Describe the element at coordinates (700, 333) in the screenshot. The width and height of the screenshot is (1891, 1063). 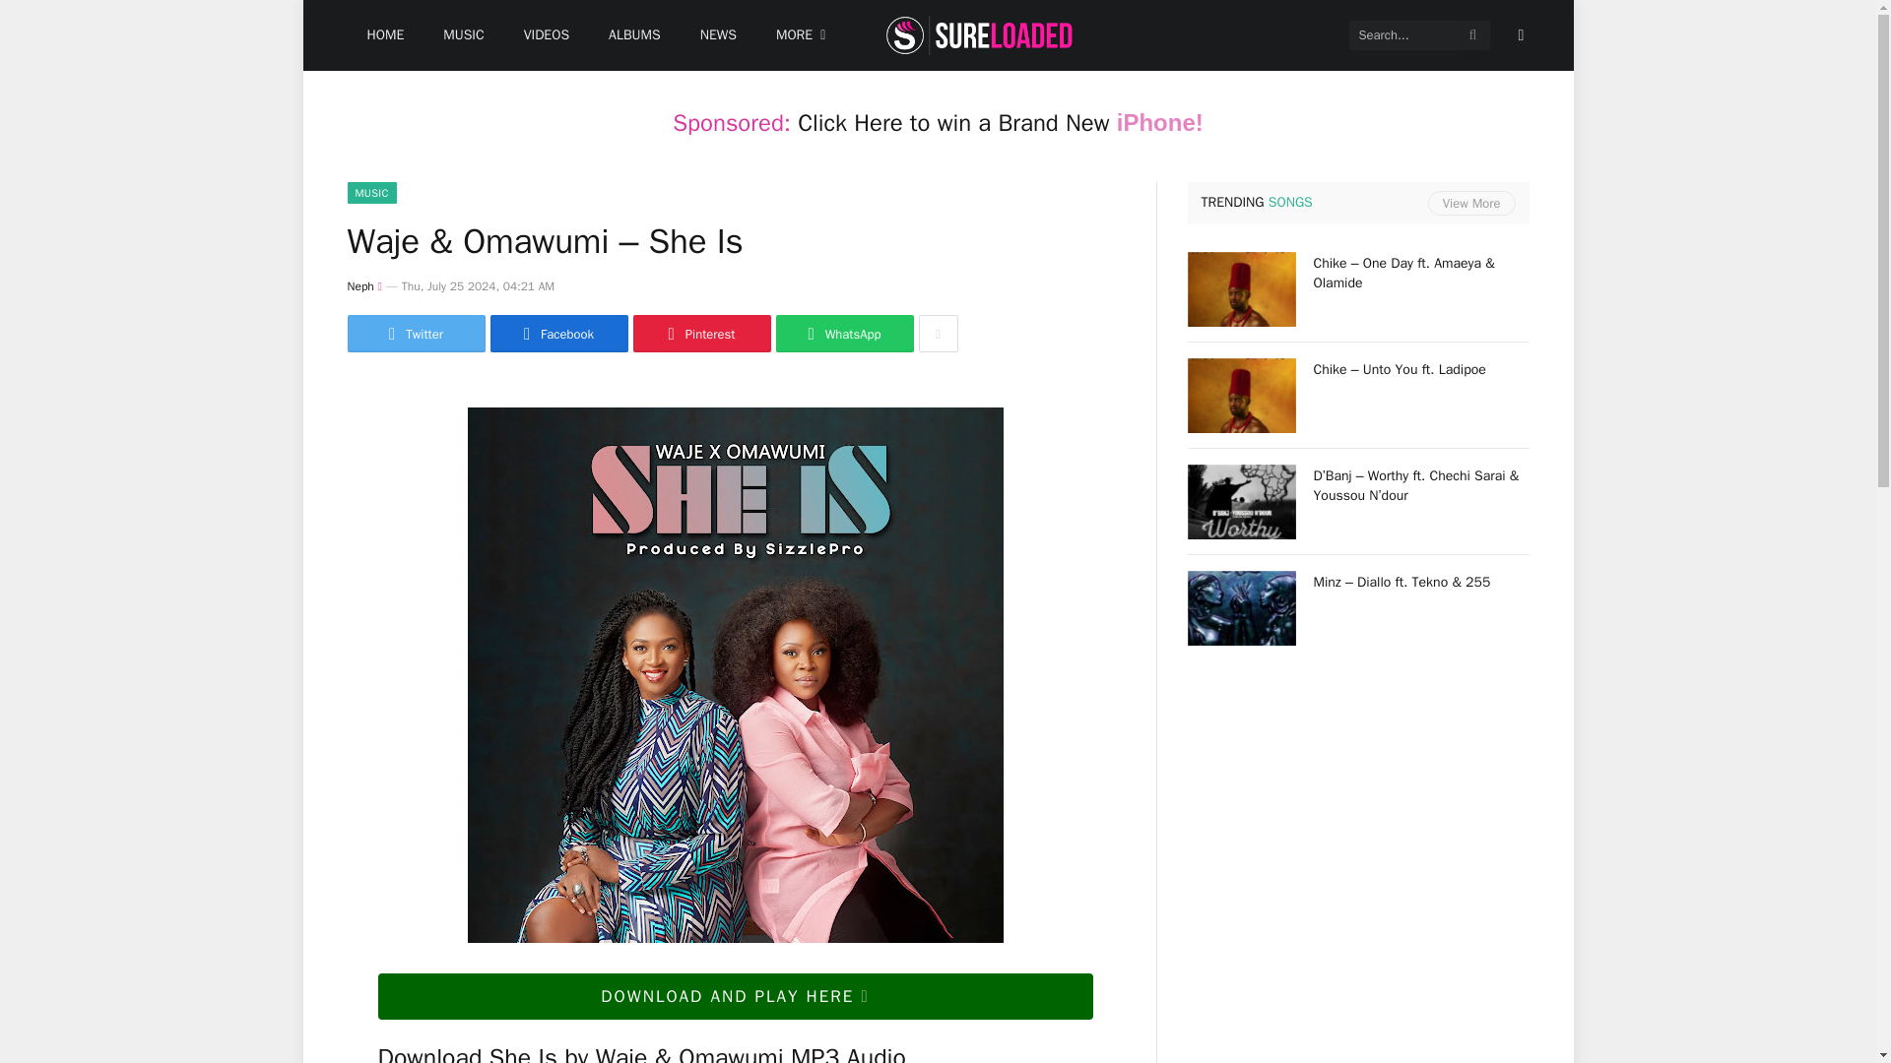
I see `Share on Pinterest` at that location.